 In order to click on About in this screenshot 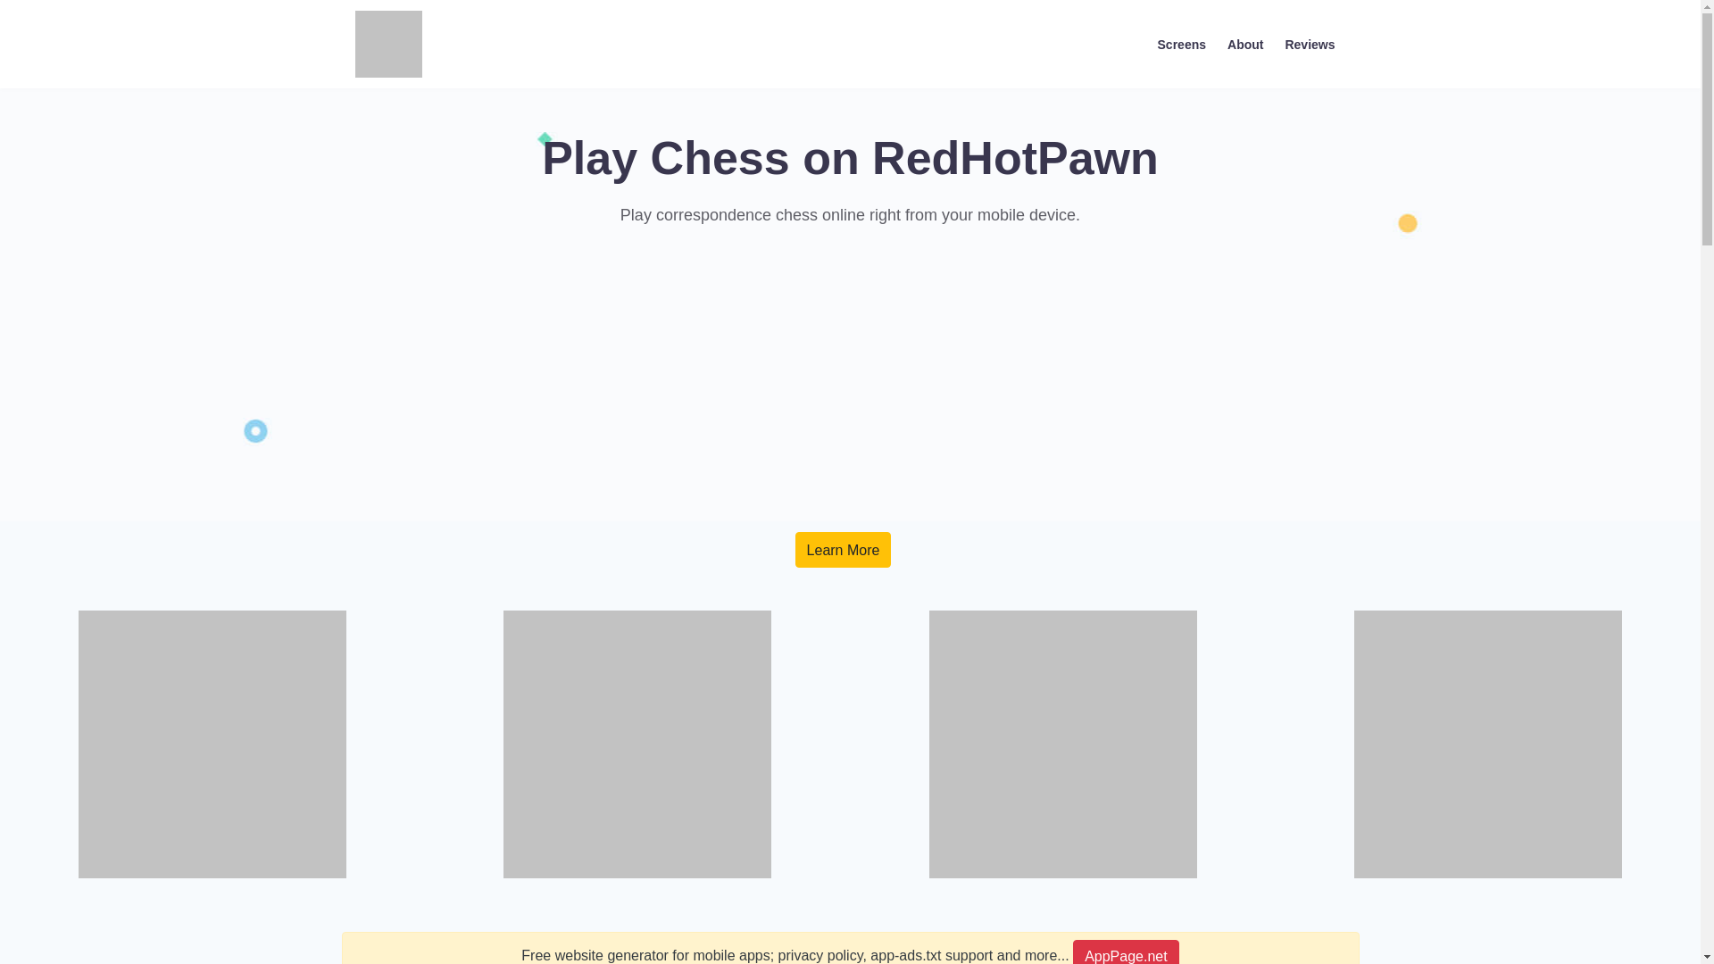, I will do `click(1244, 43)`.